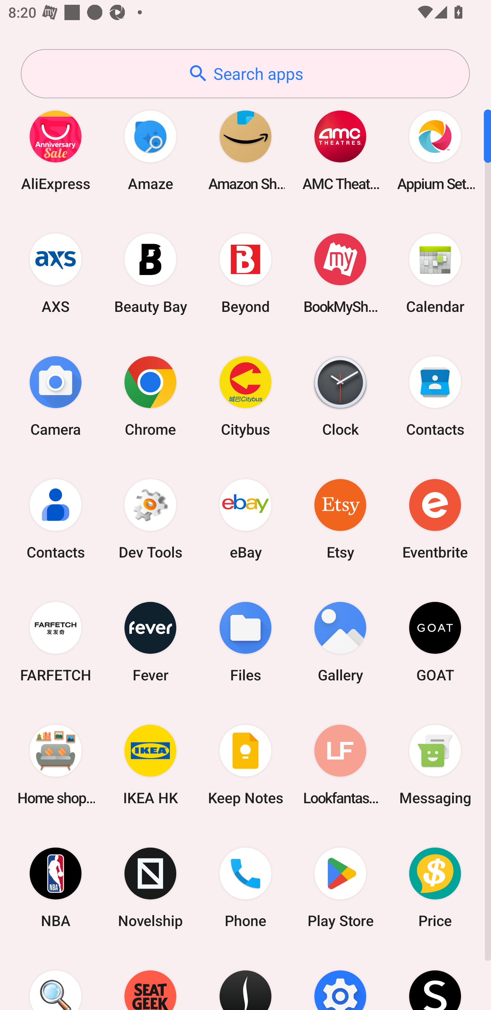 The height and width of the screenshot is (1010, 491). I want to click on Clock, so click(340, 396).